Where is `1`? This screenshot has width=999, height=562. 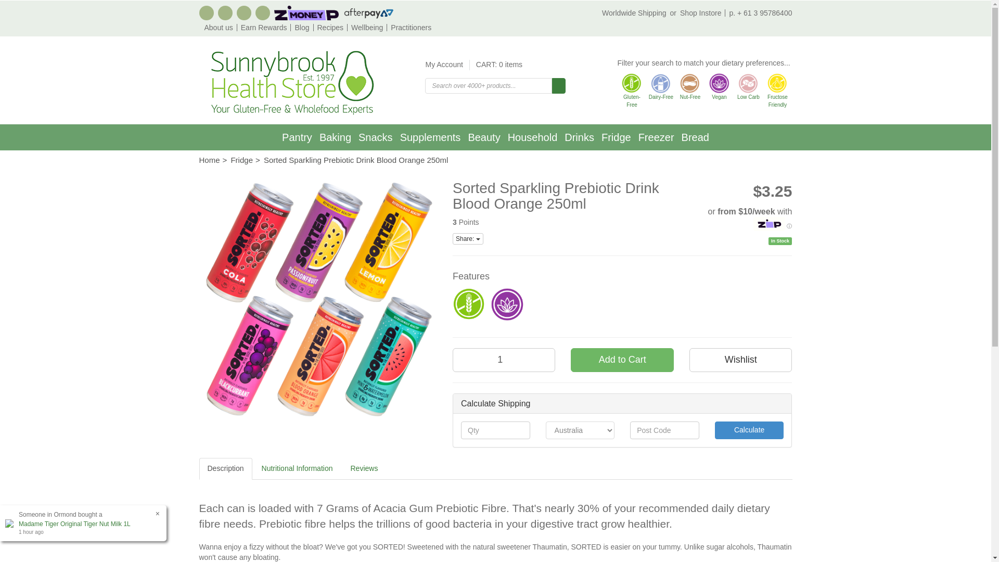
1 is located at coordinates (504, 360).